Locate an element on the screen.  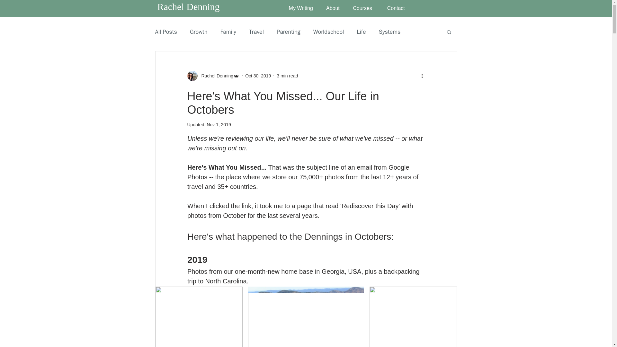
Nov 1, 2019 is located at coordinates (219, 125).